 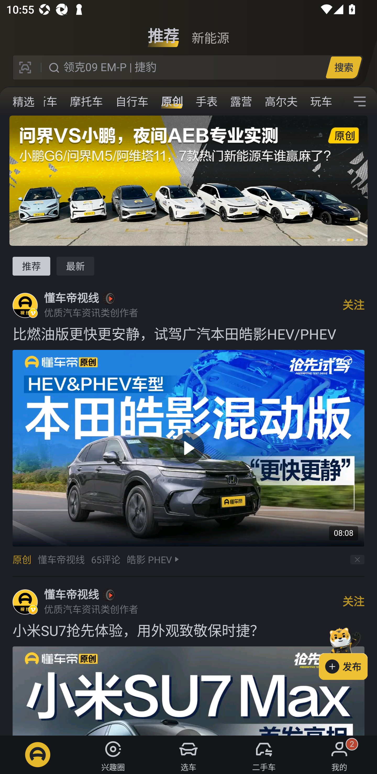 What do you see at coordinates (71, 298) in the screenshot?
I see `懂车帝视线` at bounding box center [71, 298].